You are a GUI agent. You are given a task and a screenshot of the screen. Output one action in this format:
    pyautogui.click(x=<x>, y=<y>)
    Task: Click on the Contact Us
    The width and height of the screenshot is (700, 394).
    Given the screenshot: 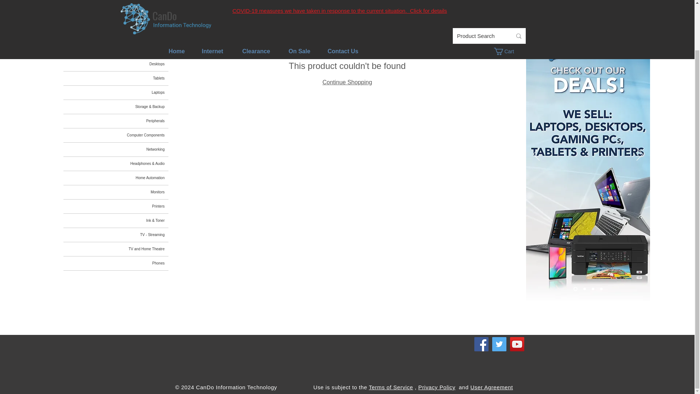 What is the action you would take?
    pyautogui.click(x=343, y=1)
    